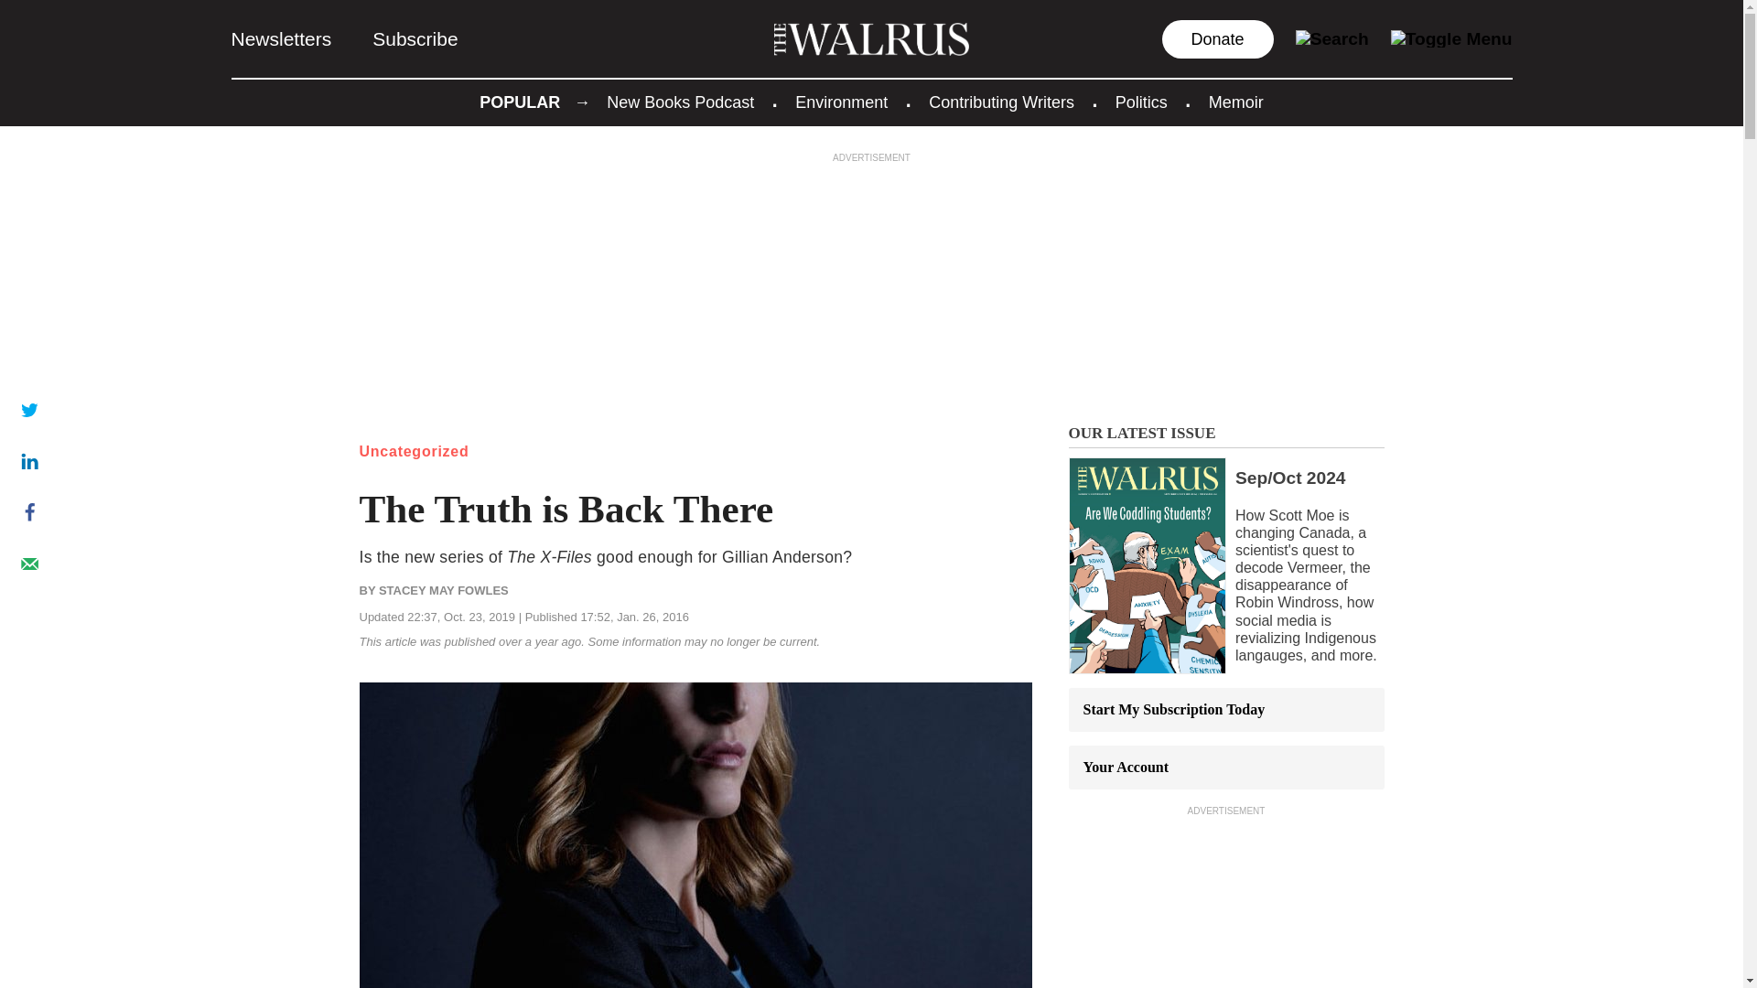 The width and height of the screenshot is (1757, 988). Describe the element at coordinates (444, 591) in the screenshot. I see `Posts by Stacey May Fowles` at that location.